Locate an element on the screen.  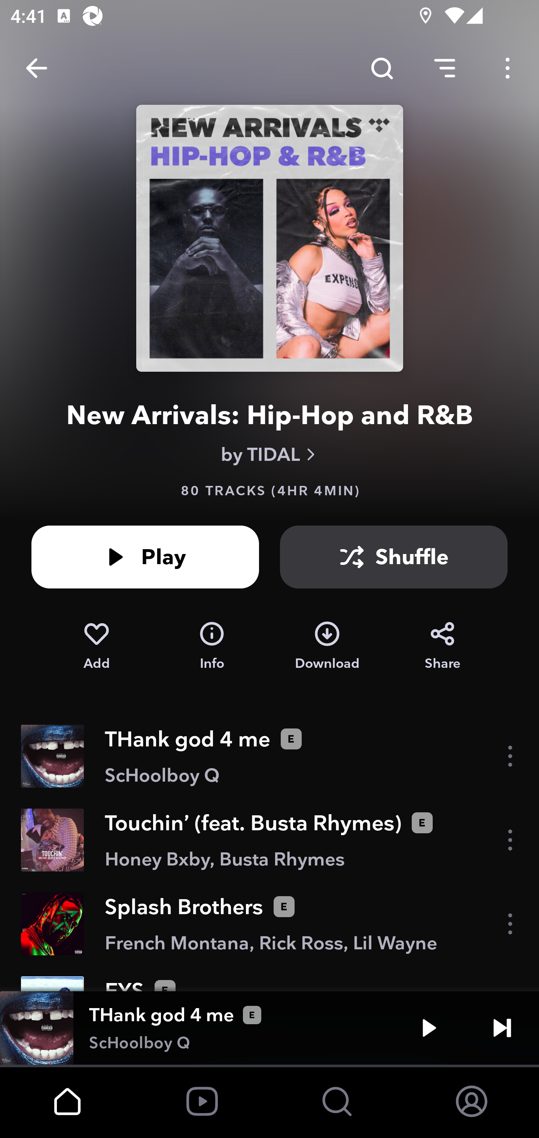
Add is located at coordinates (96, 646).